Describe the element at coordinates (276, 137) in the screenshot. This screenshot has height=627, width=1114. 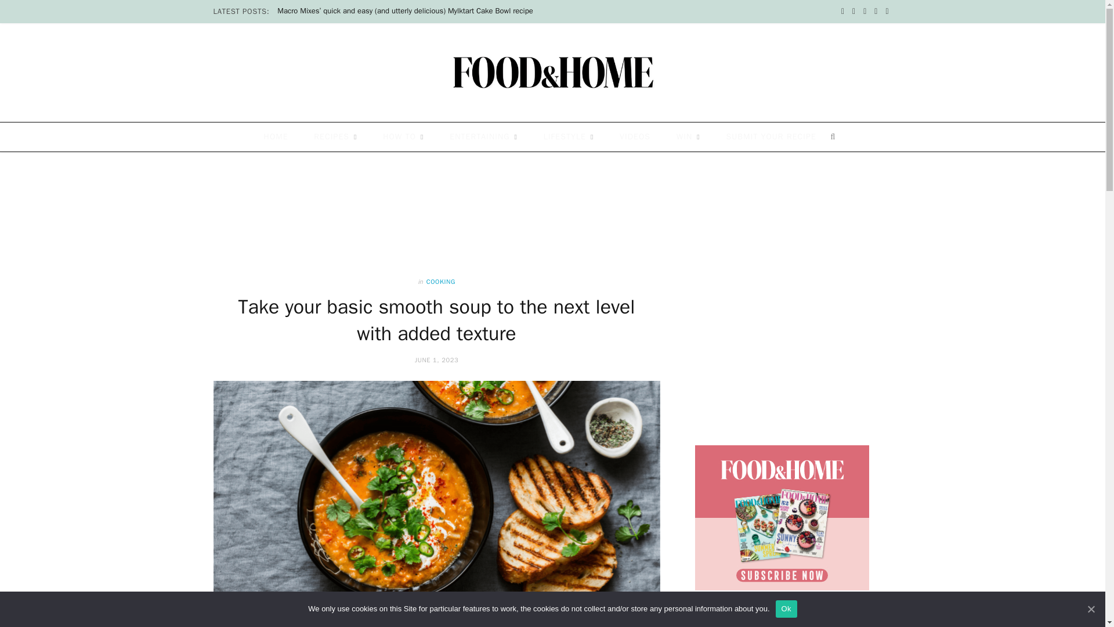
I see `HOME` at that location.